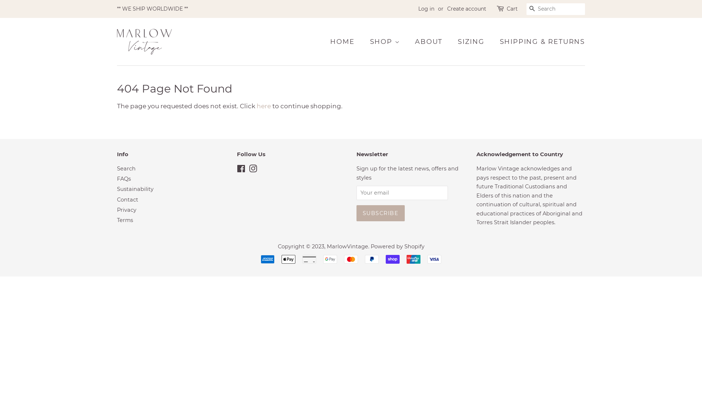  Describe the element at coordinates (125, 220) in the screenshot. I see `Terms` at that location.